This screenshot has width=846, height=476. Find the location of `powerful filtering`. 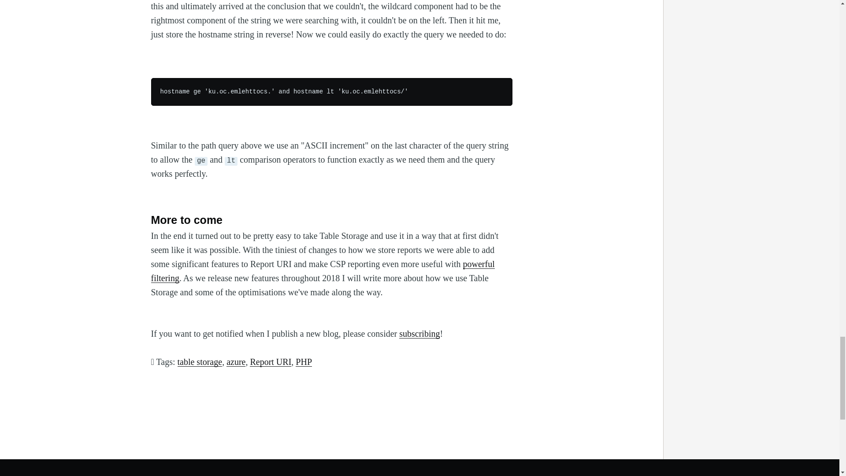

powerful filtering is located at coordinates (322, 271).